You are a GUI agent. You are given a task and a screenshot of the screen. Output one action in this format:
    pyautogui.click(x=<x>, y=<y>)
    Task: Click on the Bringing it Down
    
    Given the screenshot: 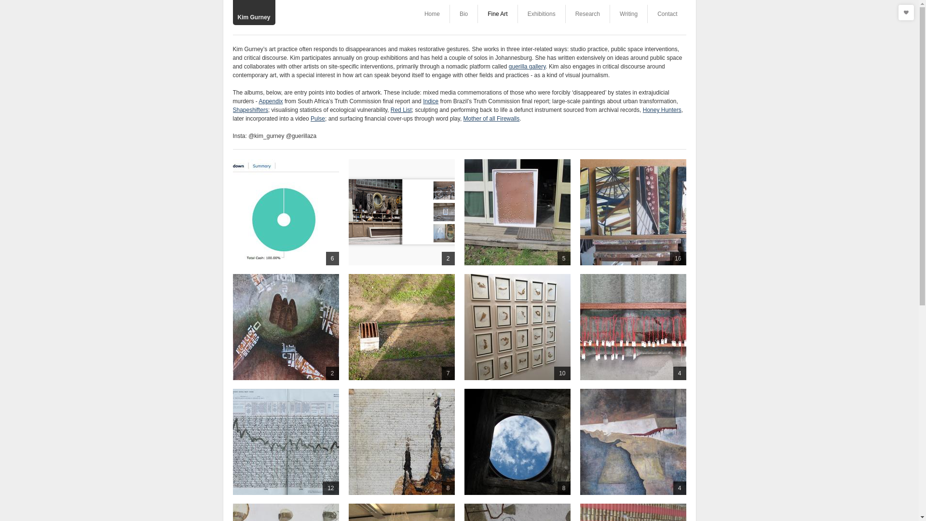 What is the action you would take?
    pyautogui.click(x=517, y=512)
    